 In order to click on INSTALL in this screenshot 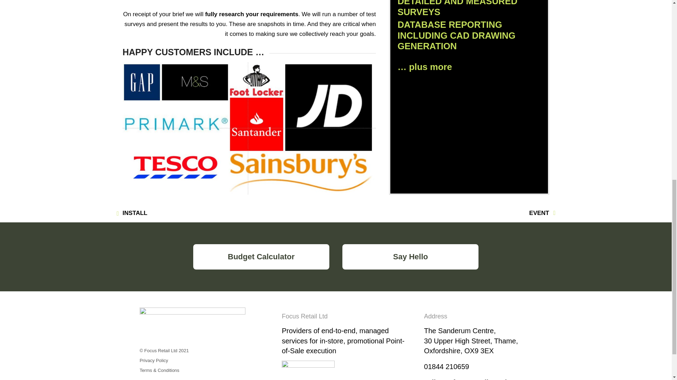, I will do `click(135, 213)`.